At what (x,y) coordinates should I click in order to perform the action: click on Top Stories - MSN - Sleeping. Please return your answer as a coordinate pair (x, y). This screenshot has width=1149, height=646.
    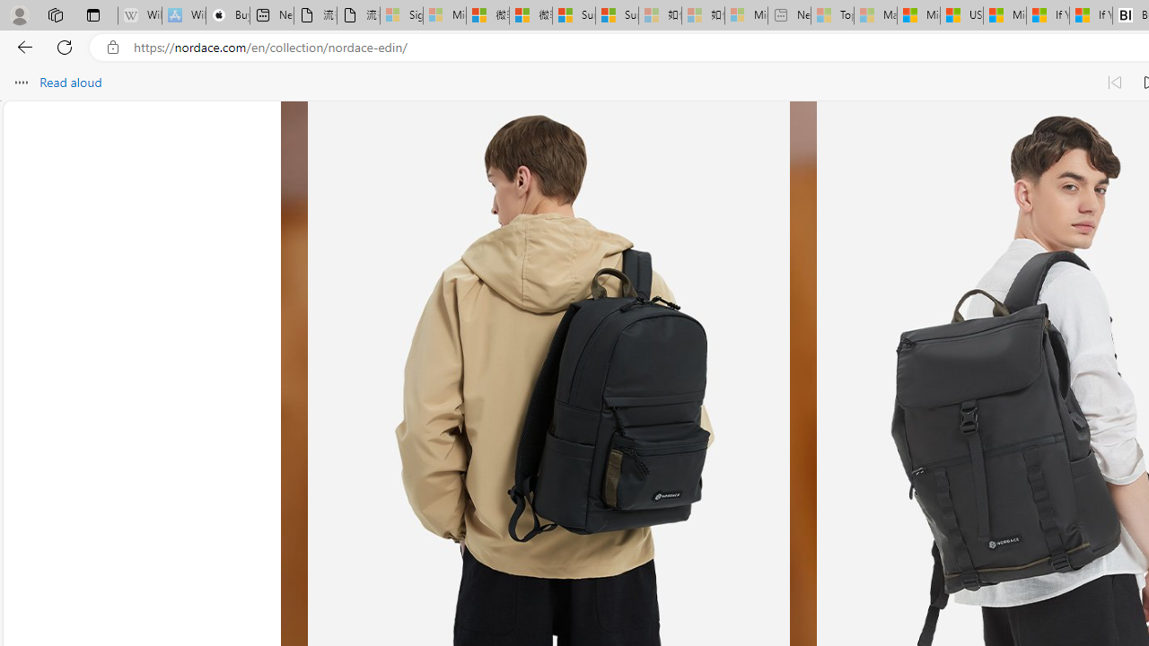
    Looking at the image, I should click on (832, 16).